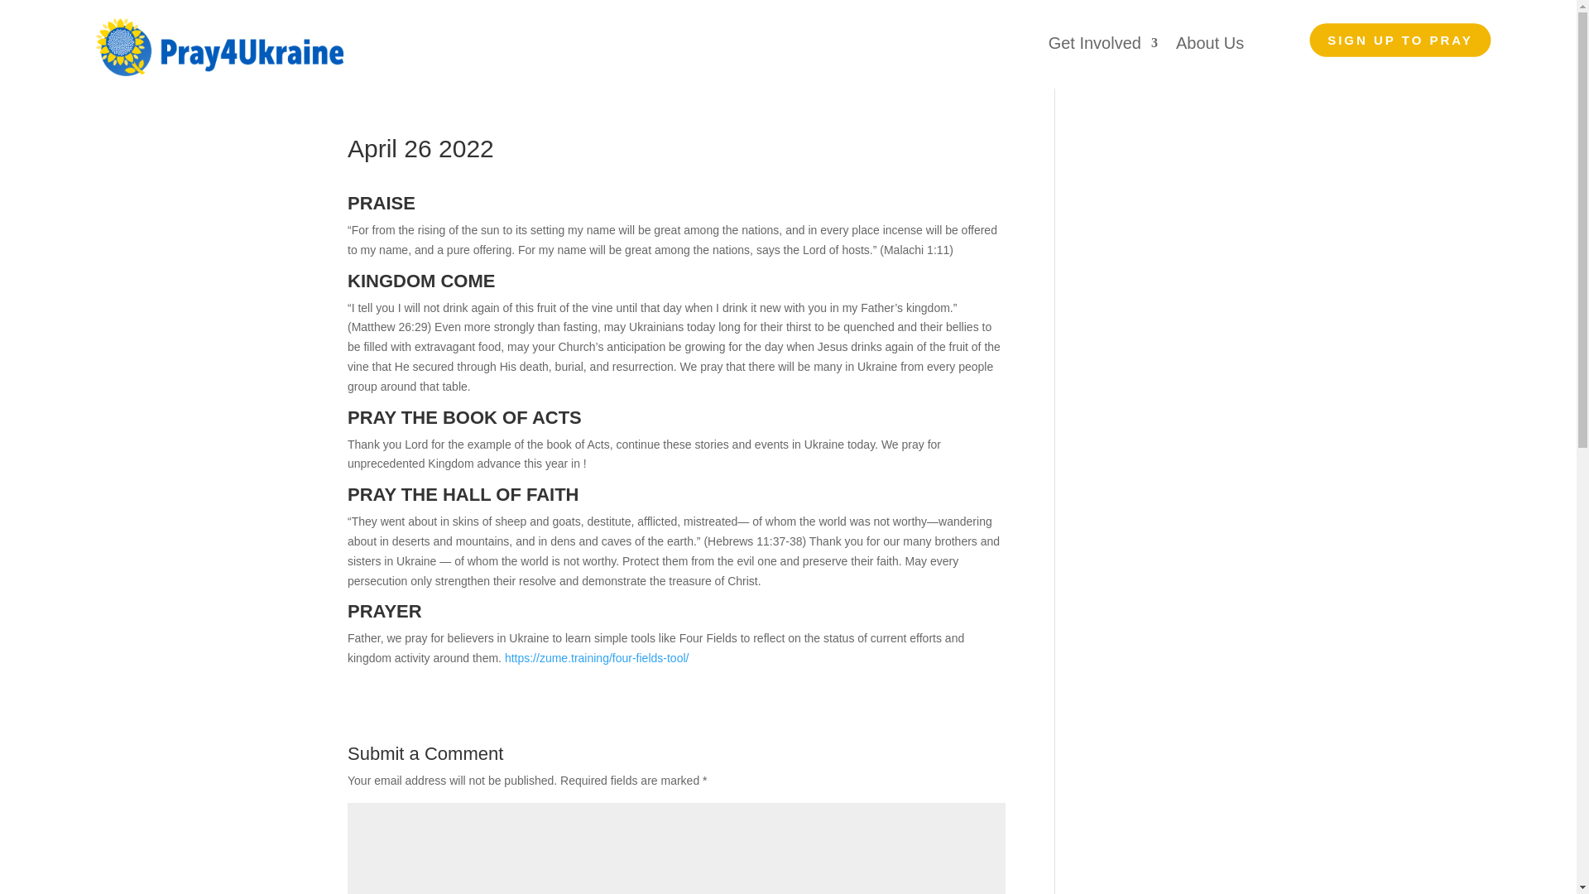 This screenshot has width=1589, height=894. Describe the element at coordinates (218, 46) in the screenshot. I see `p4u-logo-hor` at that location.